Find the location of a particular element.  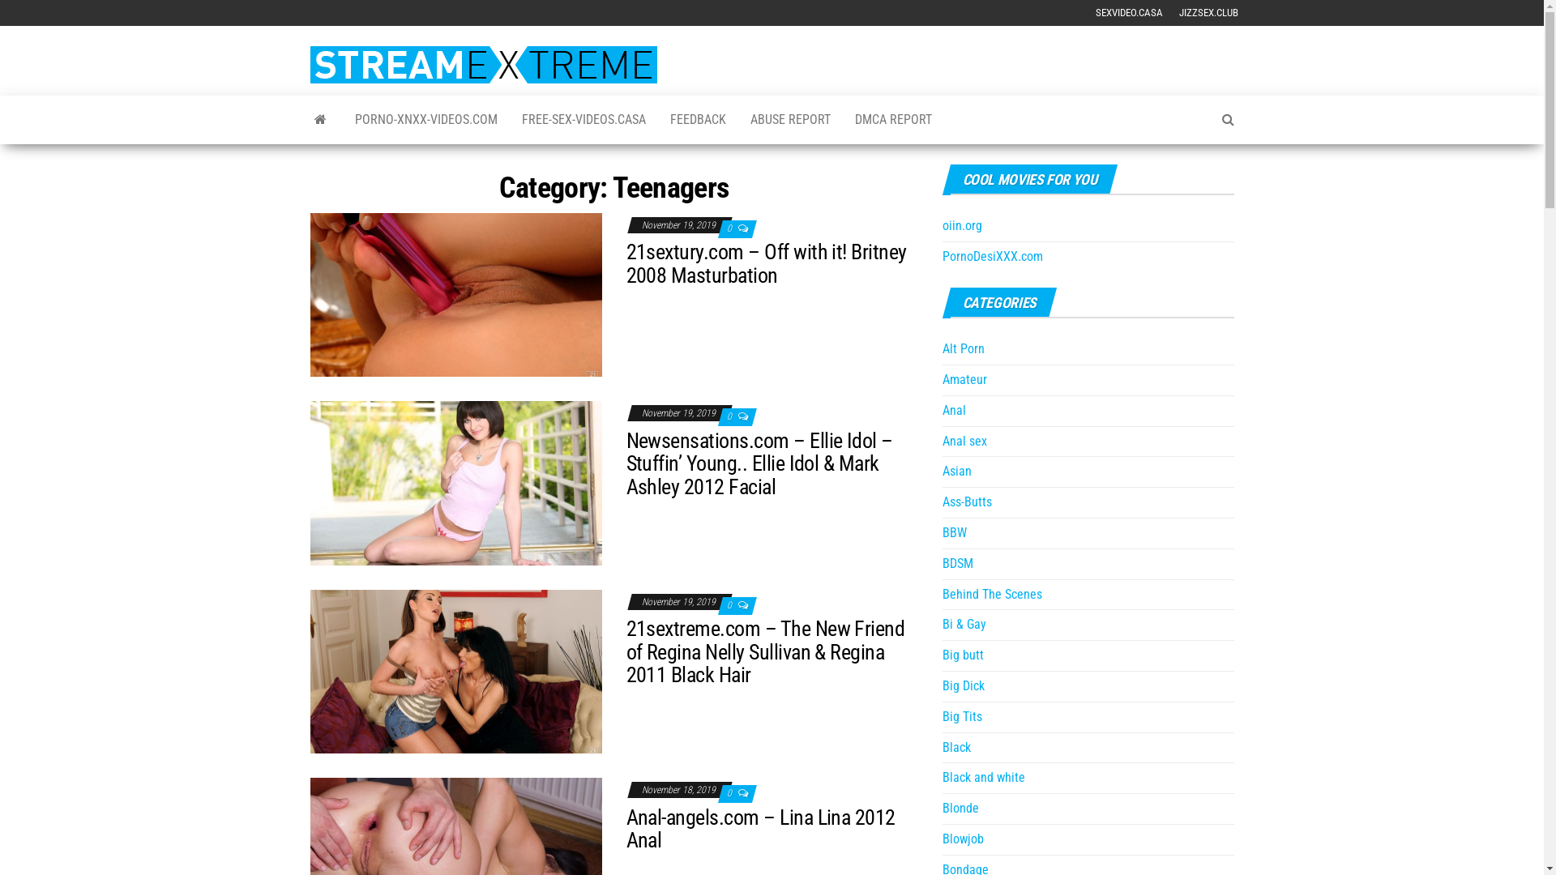

Big Tits is located at coordinates (961, 716).